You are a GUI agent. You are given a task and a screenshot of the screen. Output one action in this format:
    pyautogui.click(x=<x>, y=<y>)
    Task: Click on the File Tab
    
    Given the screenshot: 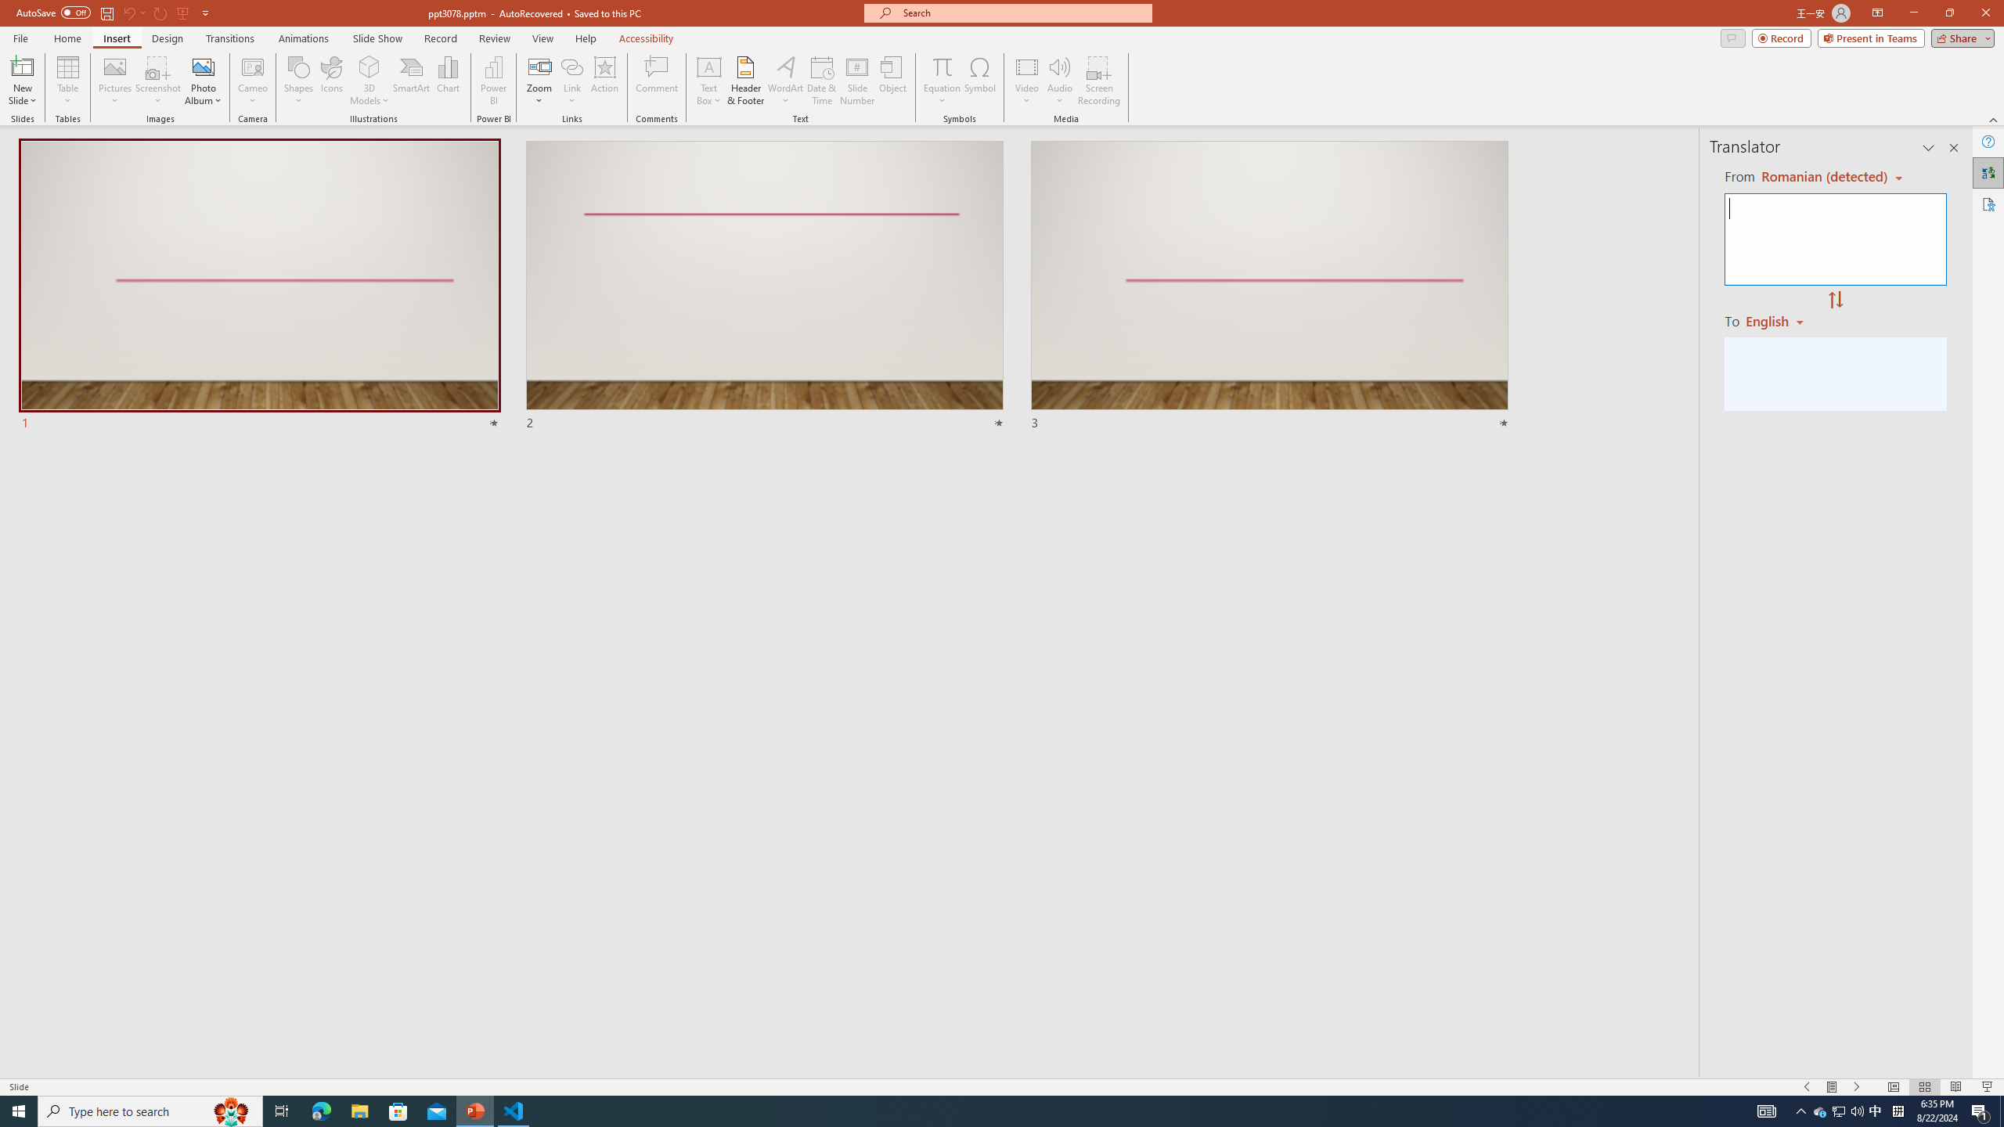 What is the action you would take?
    pyautogui.click(x=20, y=38)
    